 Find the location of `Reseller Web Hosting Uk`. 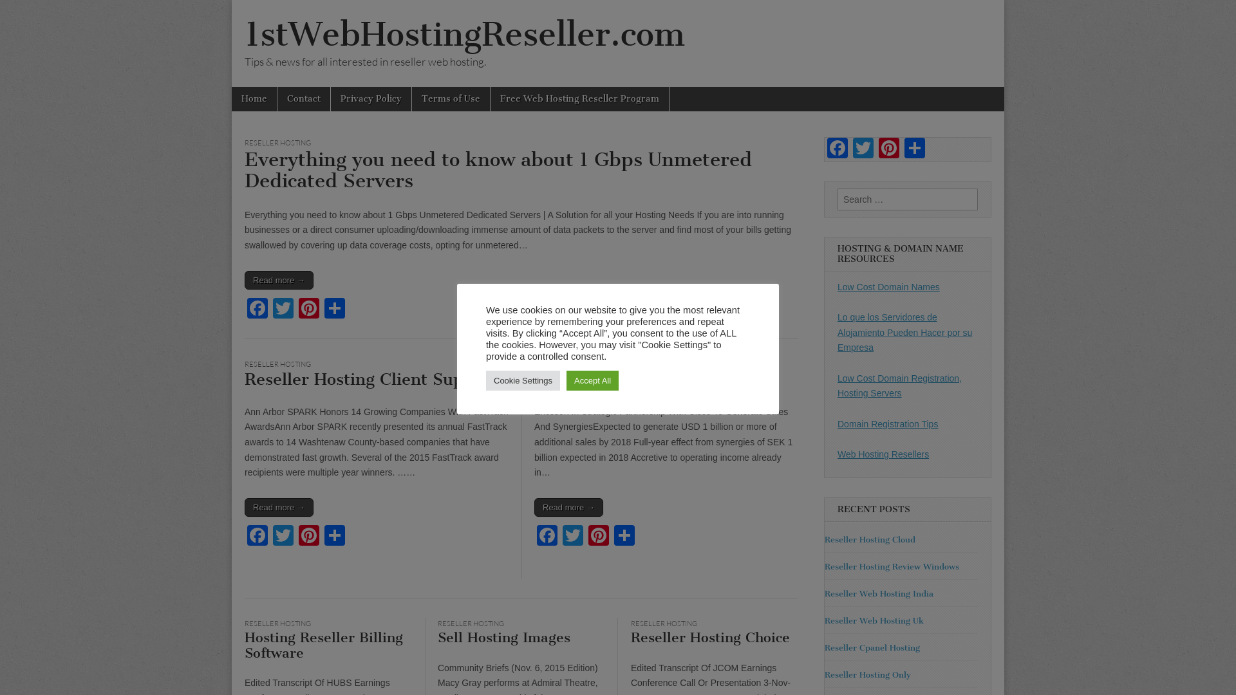

Reseller Web Hosting Uk is located at coordinates (874, 620).